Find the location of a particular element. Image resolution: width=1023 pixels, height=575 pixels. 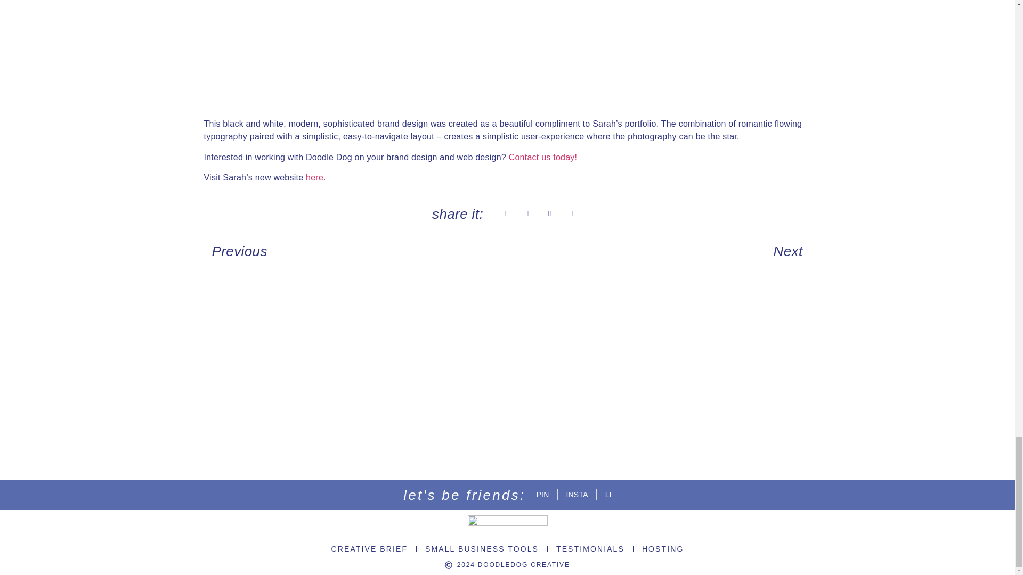

HOSTING is located at coordinates (663, 549).